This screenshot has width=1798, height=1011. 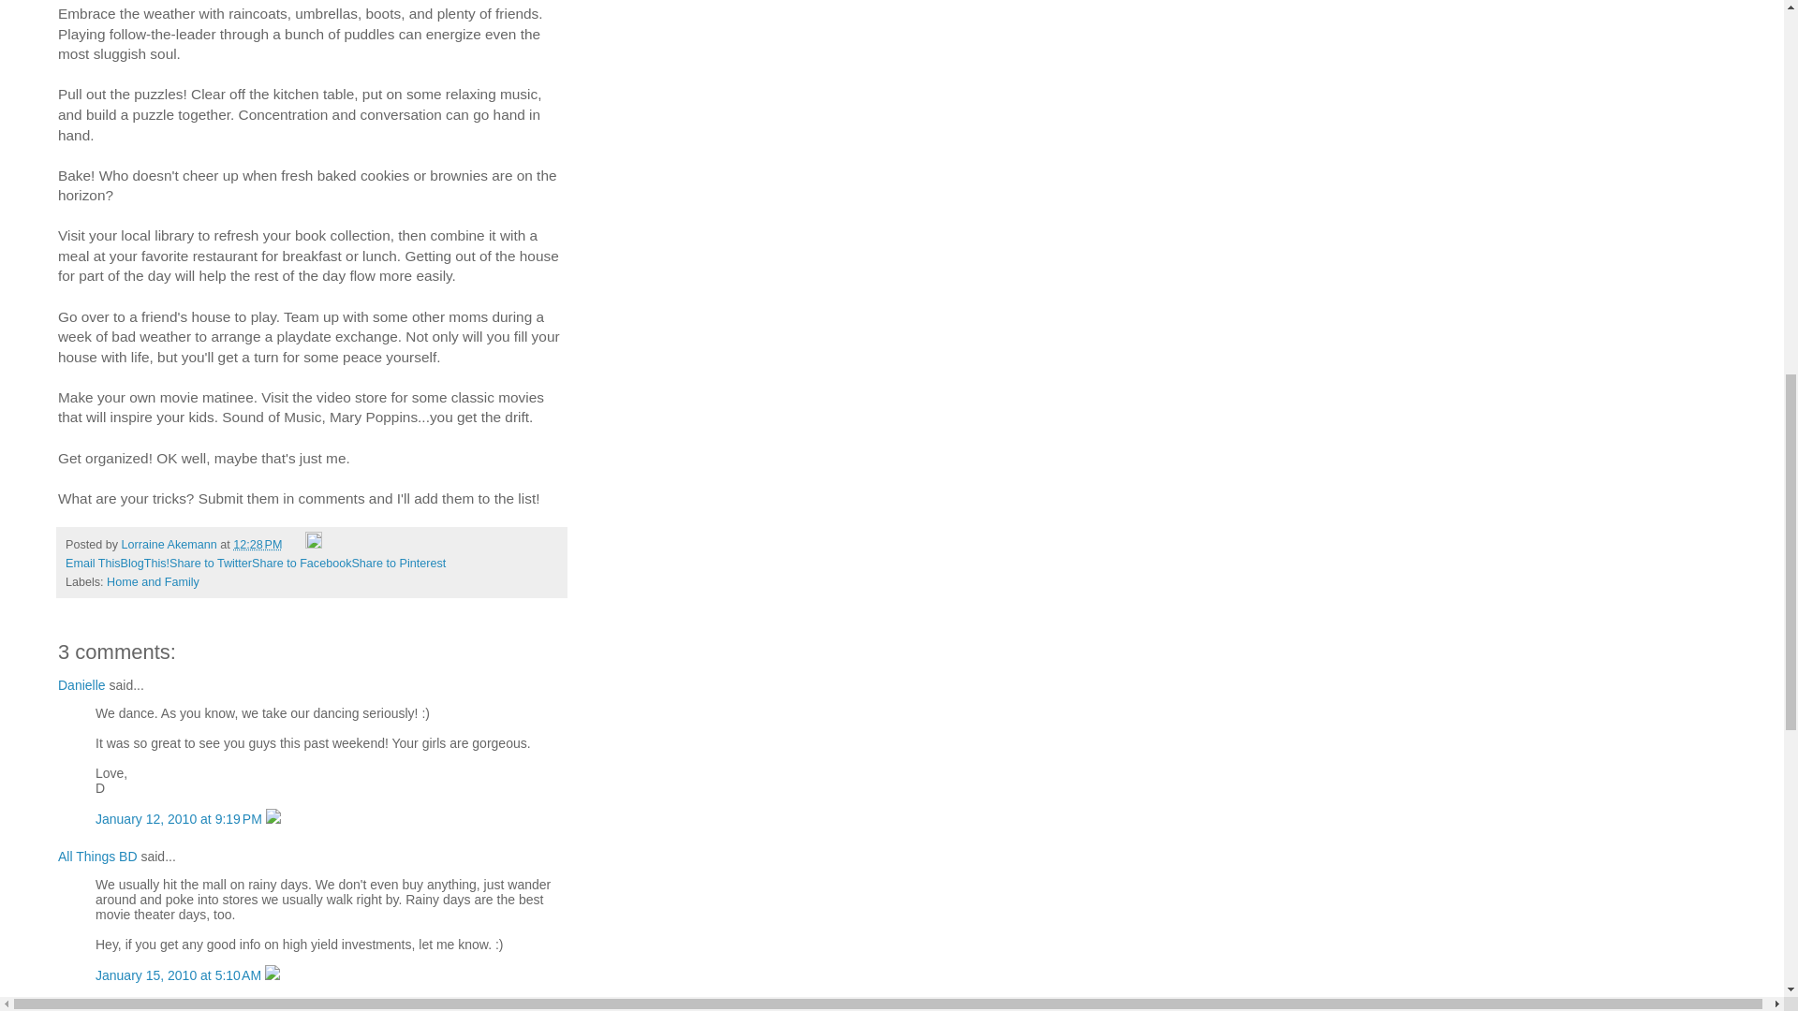 I want to click on Share to Facebook, so click(x=301, y=564).